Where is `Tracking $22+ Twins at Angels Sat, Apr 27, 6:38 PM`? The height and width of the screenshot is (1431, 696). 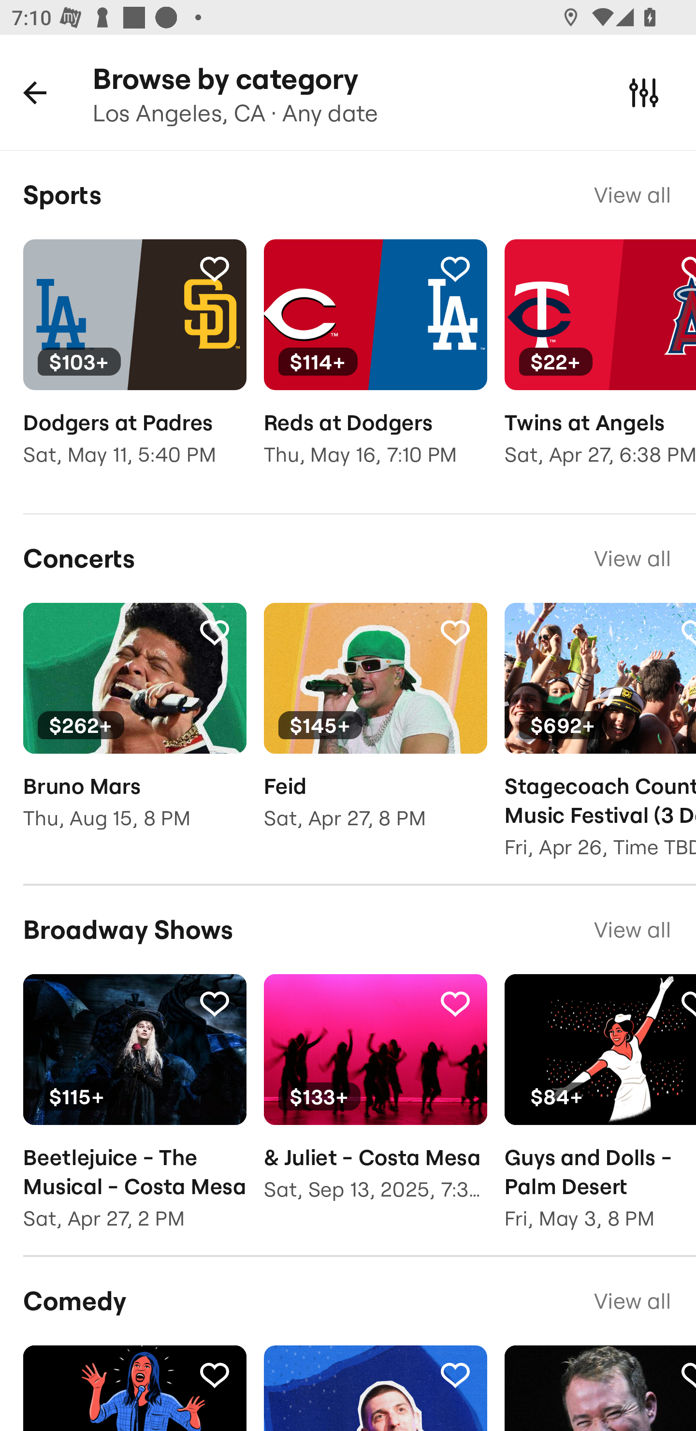
Tracking $22+ Twins at Angels Sat, Apr 27, 6:38 PM is located at coordinates (600, 365).